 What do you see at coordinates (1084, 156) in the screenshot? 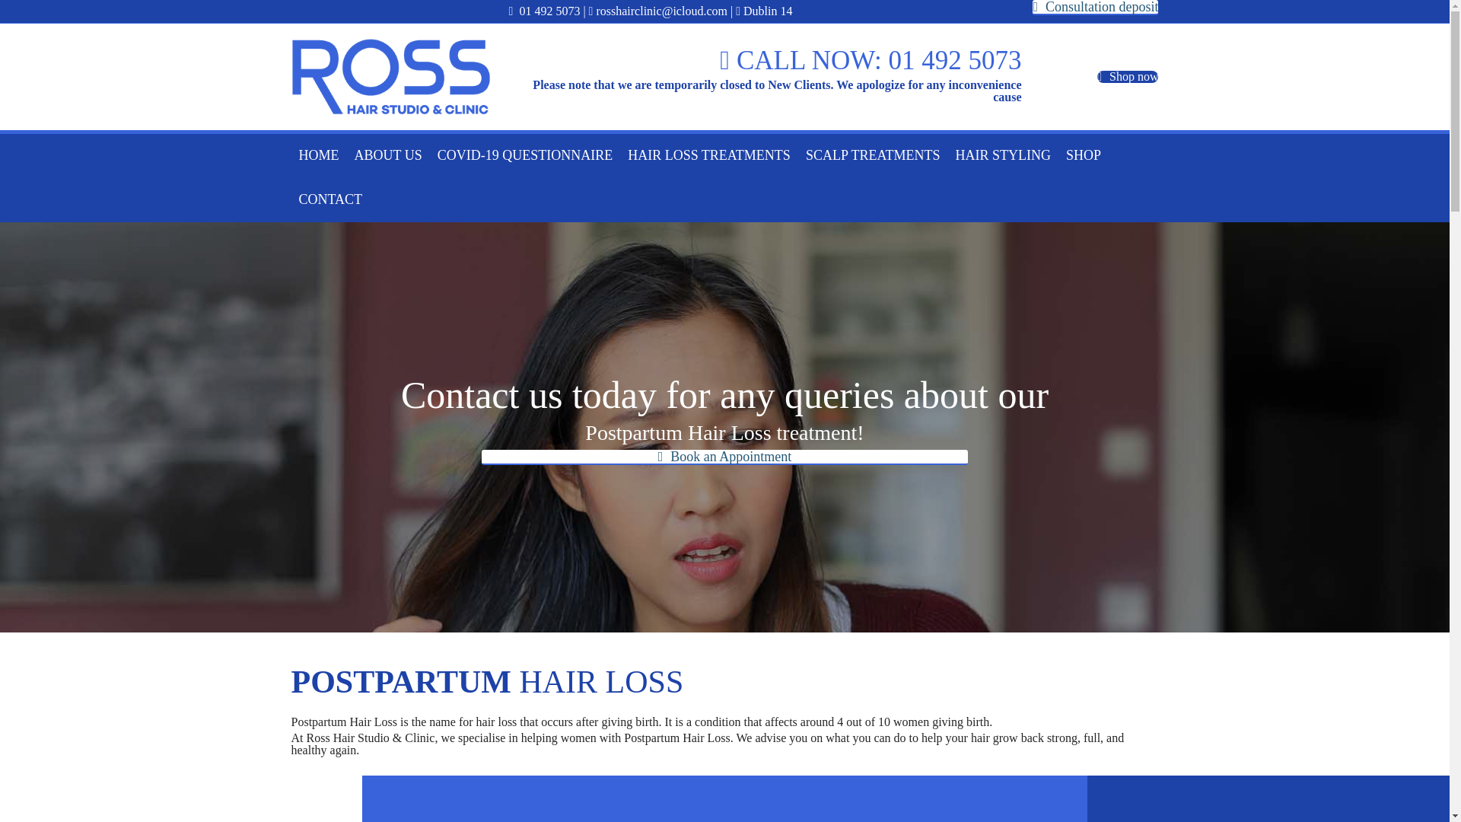
I see `SHOP` at bounding box center [1084, 156].